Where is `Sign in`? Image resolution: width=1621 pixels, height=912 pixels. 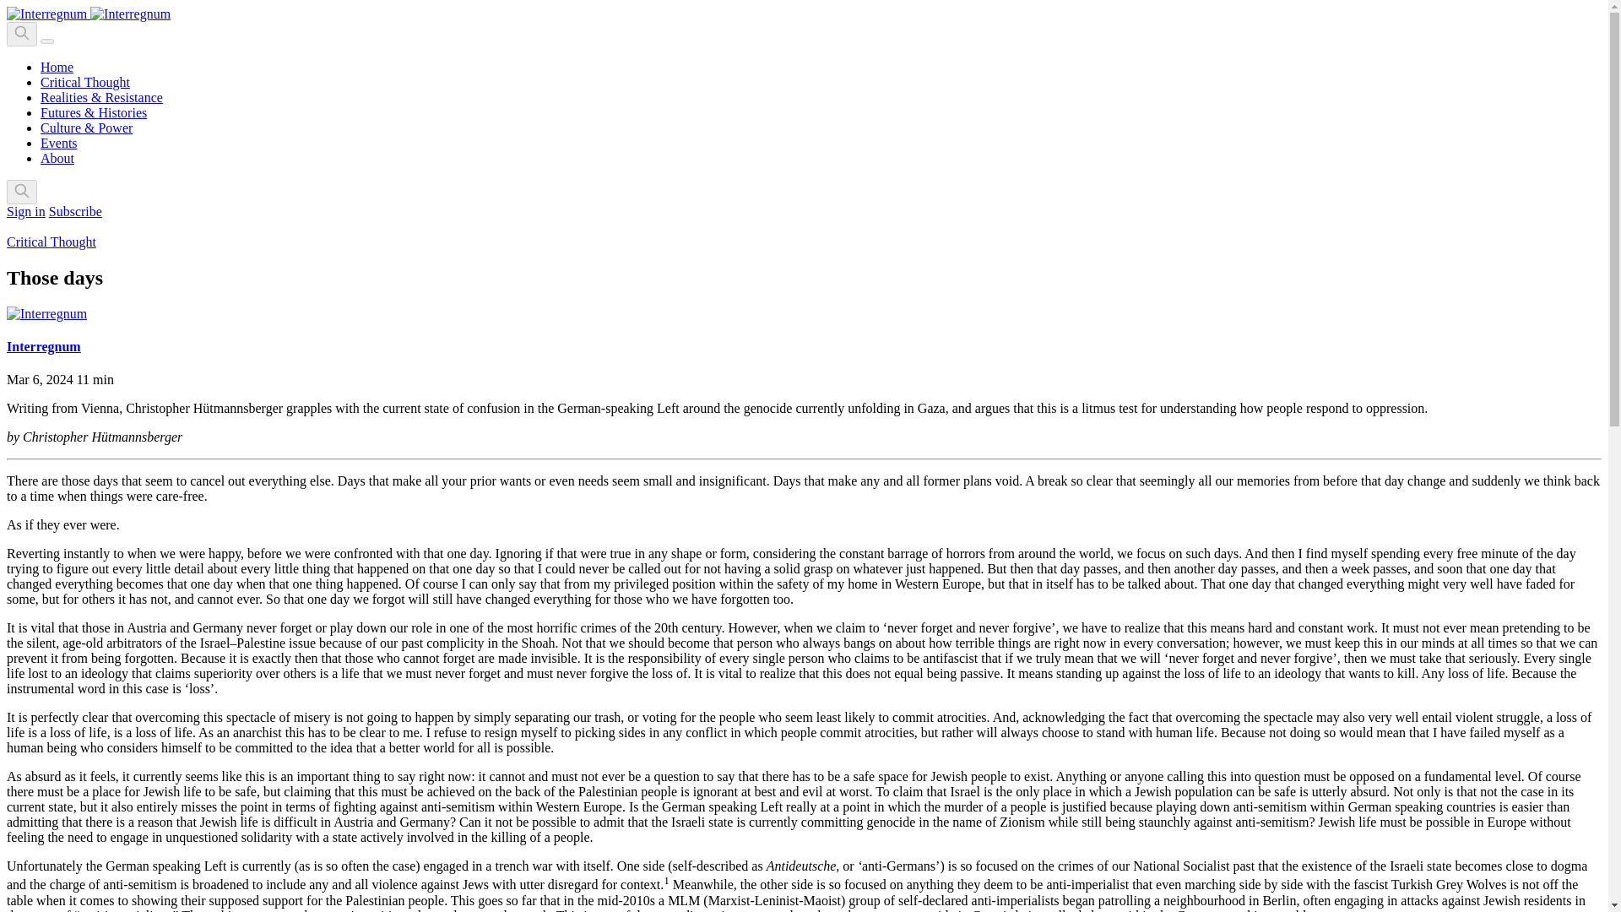
Sign in is located at coordinates (25, 211).